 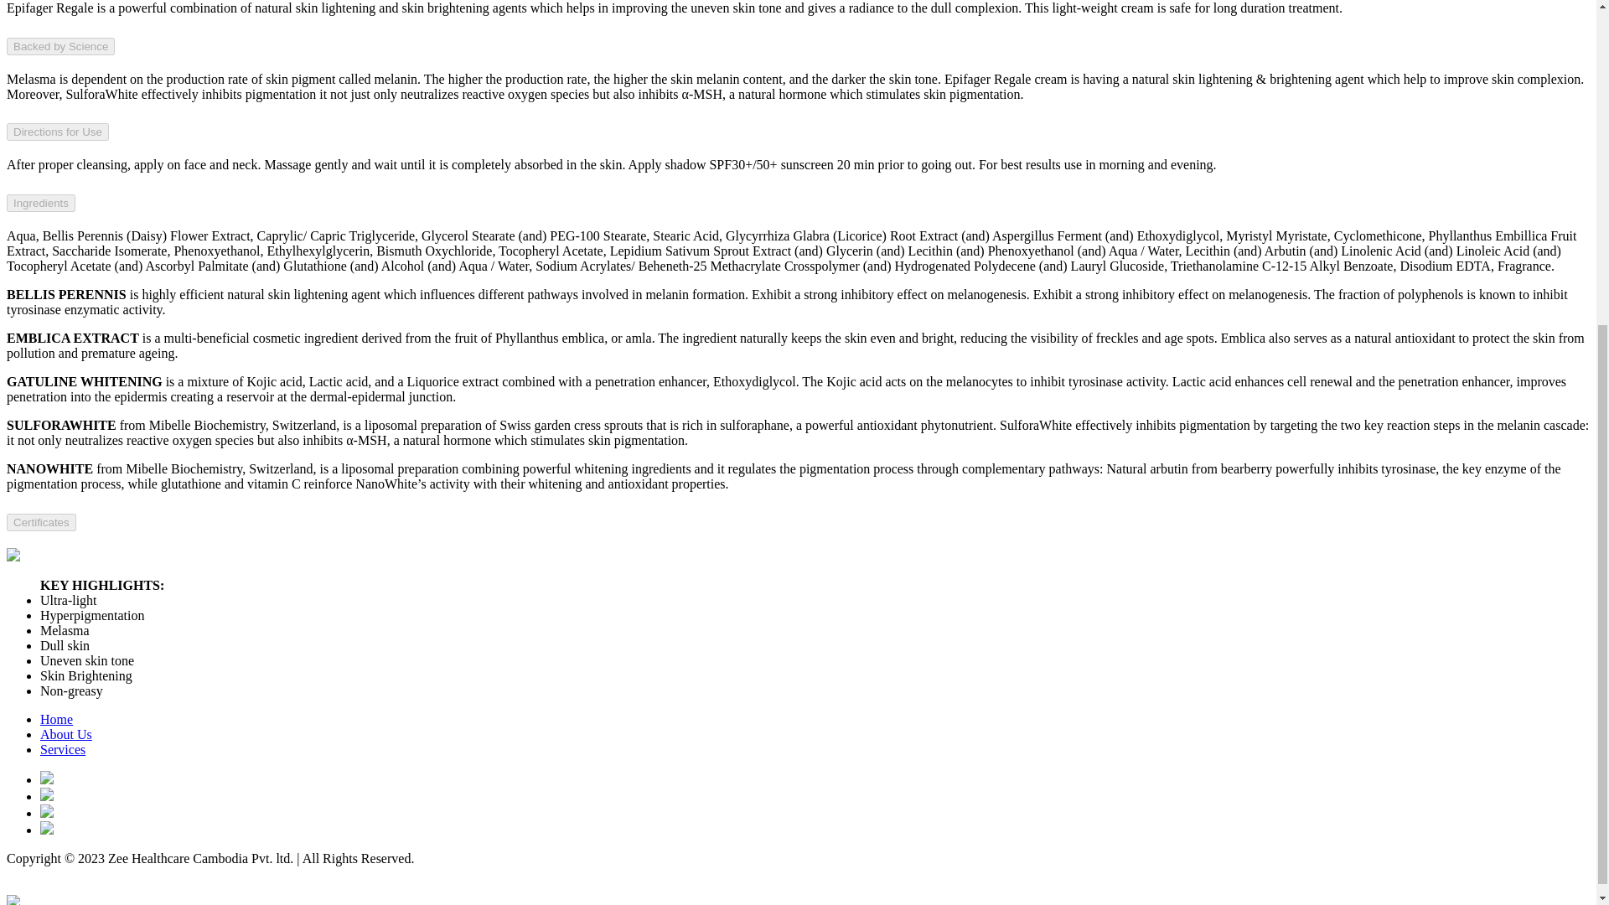 What do you see at coordinates (62, 749) in the screenshot?
I see `Services` at bounding box center [62, 749].